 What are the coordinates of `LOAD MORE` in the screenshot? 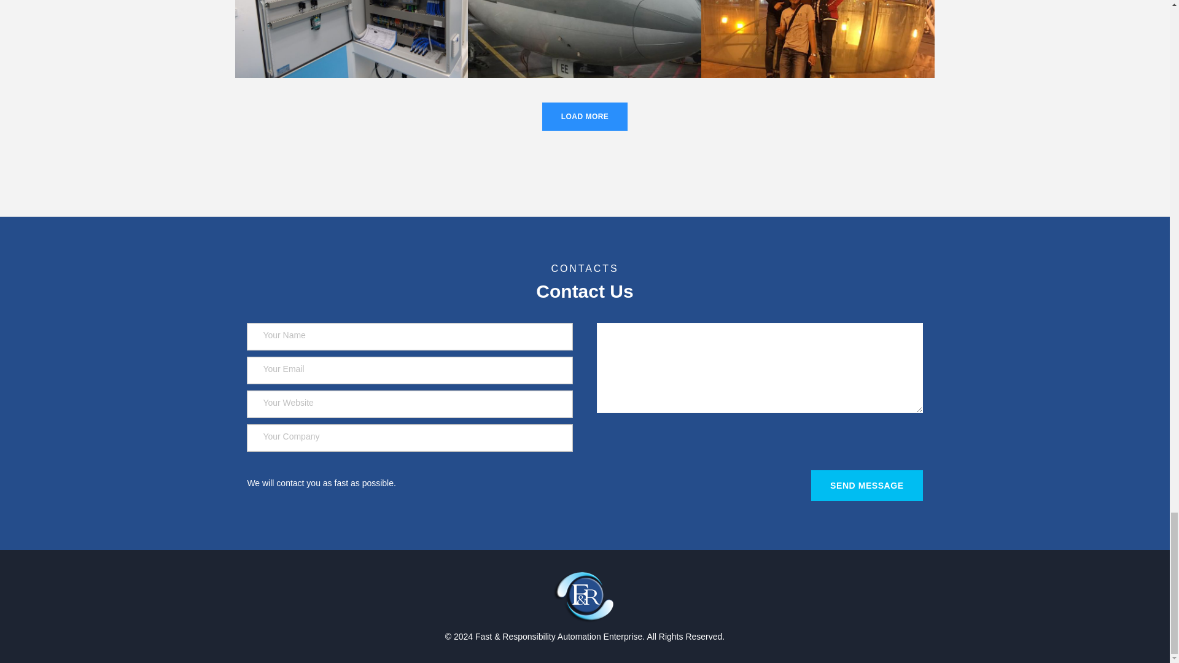 It's located at (585, 117).